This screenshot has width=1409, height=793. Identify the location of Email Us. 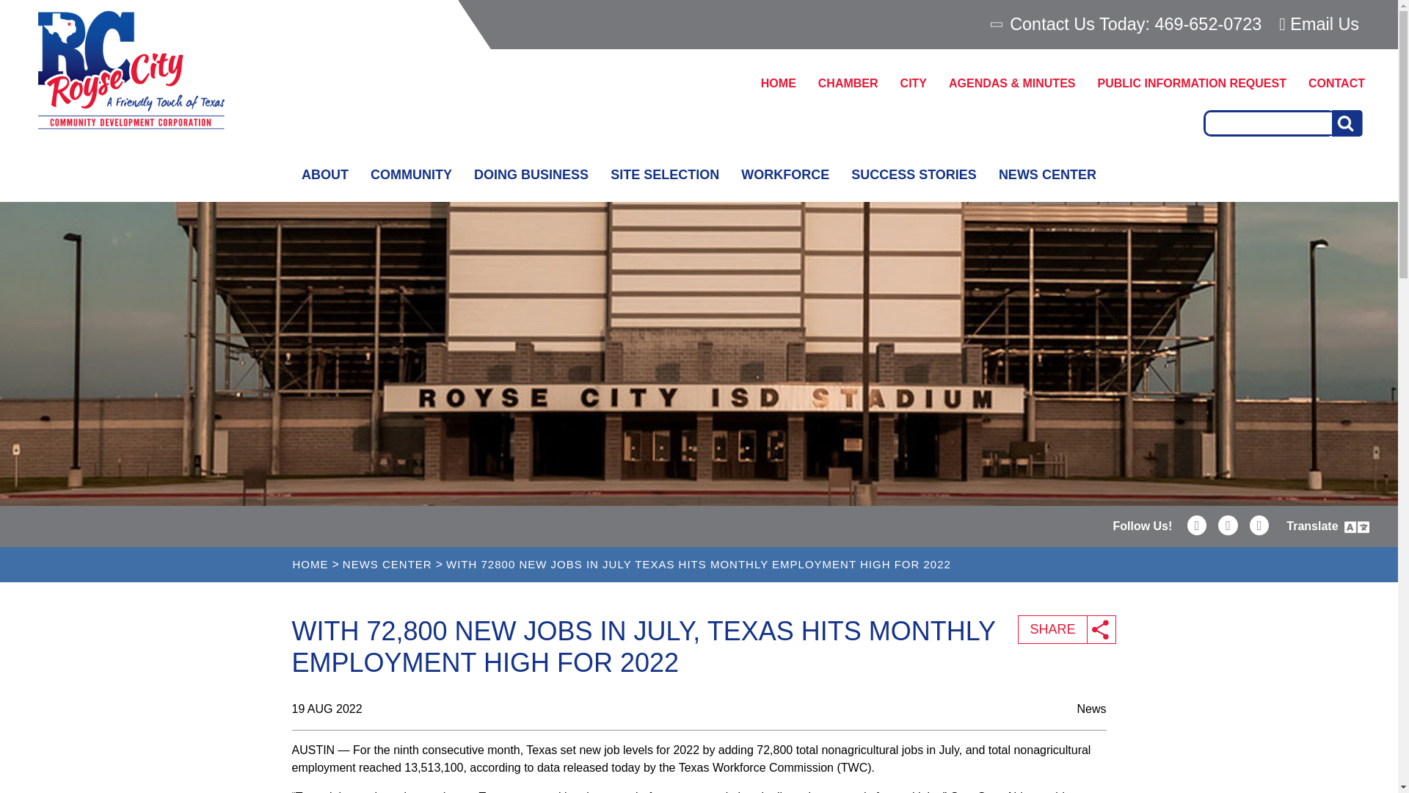
(1319, 23).